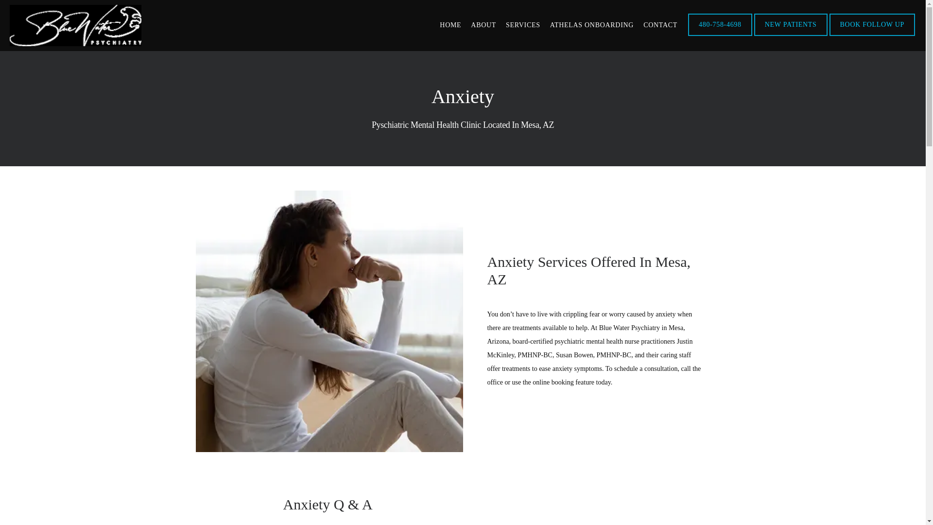  Describe the element at coordinates (790, 35) in the screenshot. I see `NEW PATIENTS` at that location.